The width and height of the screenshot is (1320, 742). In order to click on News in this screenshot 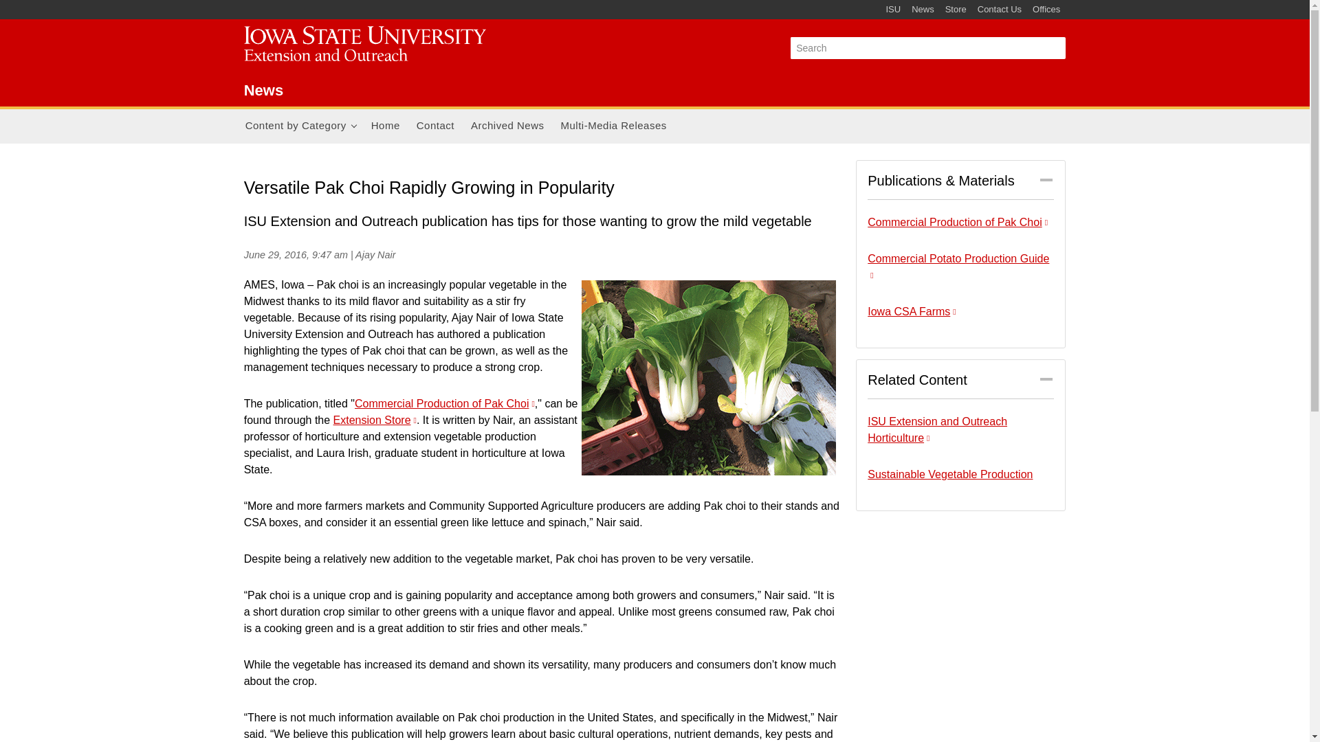, I will do `click(923, 10)`.